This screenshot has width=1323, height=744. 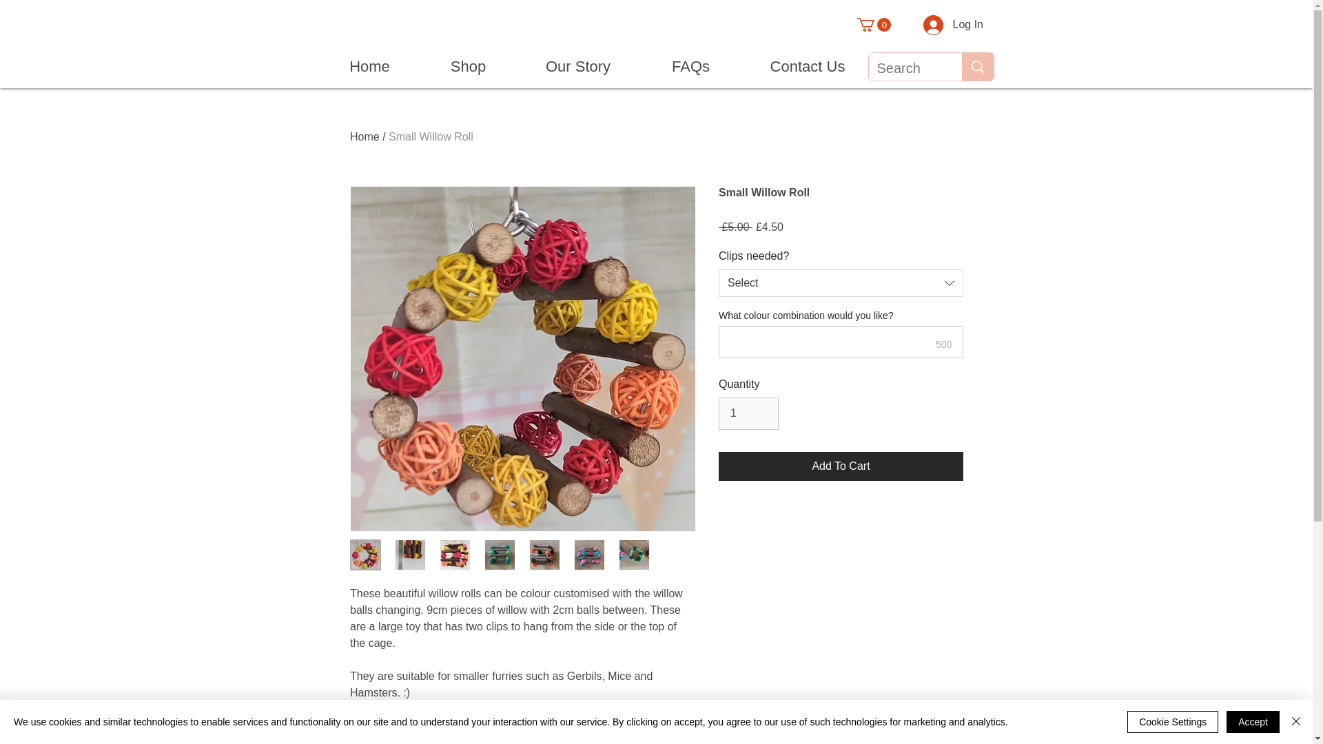 I want to click on Add To Cart, so click(x=841, y=466).